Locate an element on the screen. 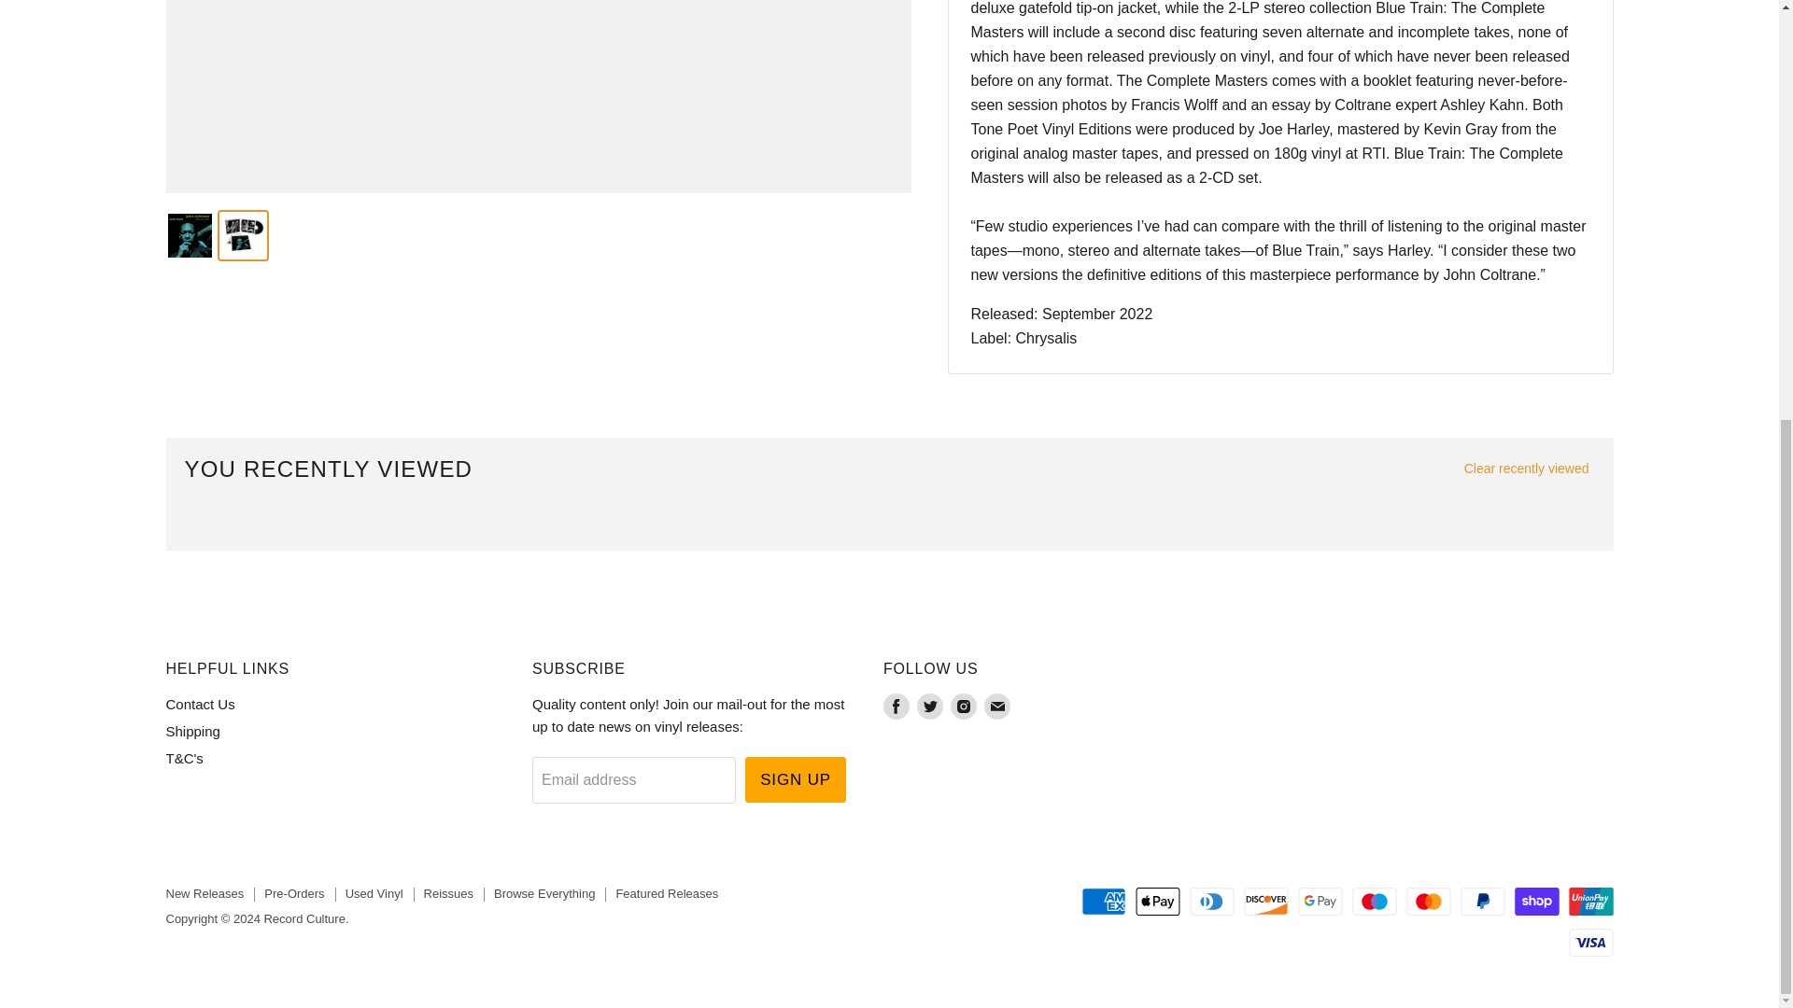 The image size is (1793, 1008). Discover is located at coordinates (1266, 902).